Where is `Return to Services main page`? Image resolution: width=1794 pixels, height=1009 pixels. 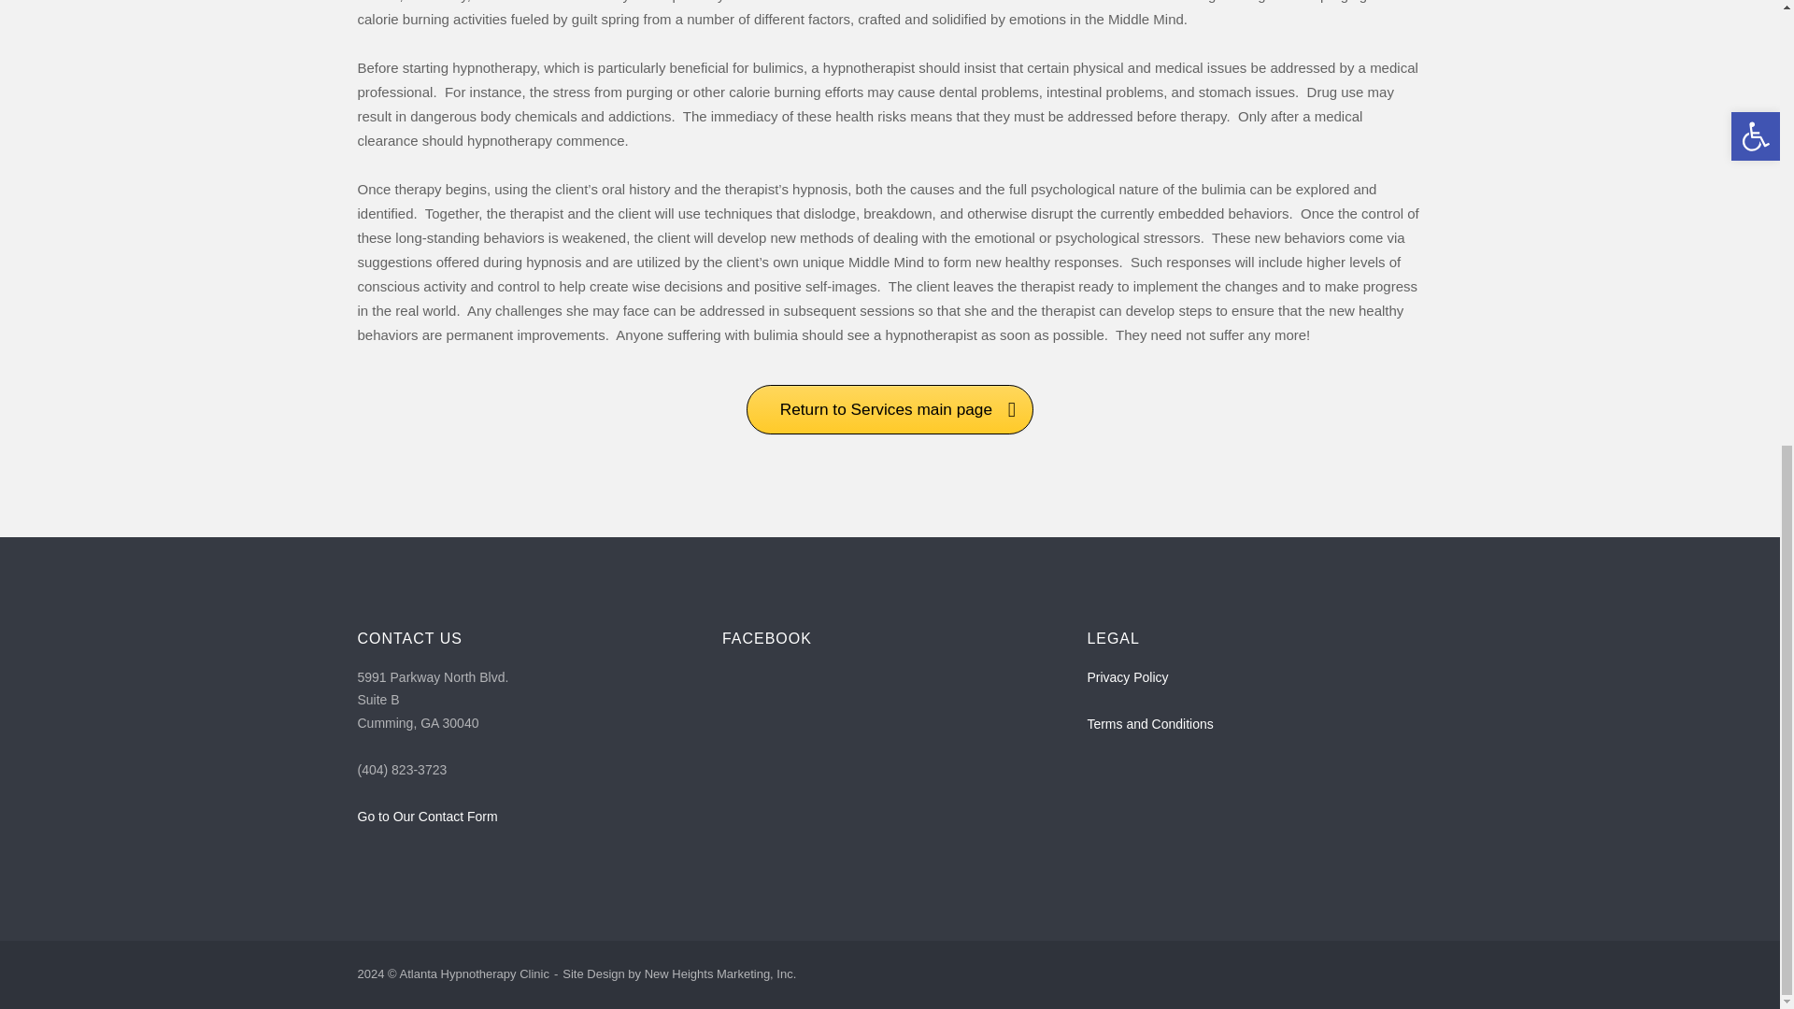
Return to Services main page is located at coordinates (890, 409).